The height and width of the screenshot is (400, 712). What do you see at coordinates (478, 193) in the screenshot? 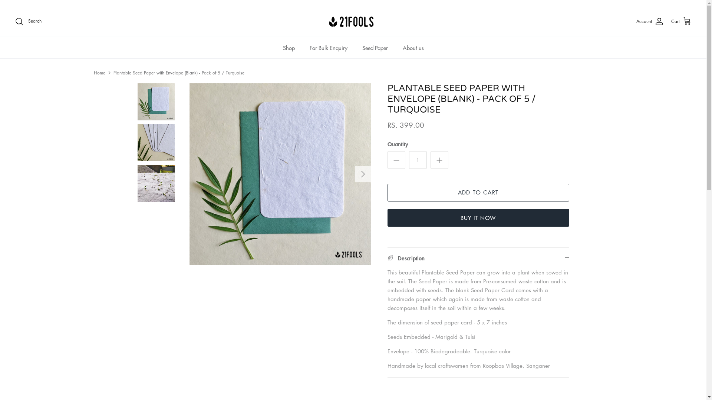
I see `ADD TO CART` at bounding box center [478, 193].